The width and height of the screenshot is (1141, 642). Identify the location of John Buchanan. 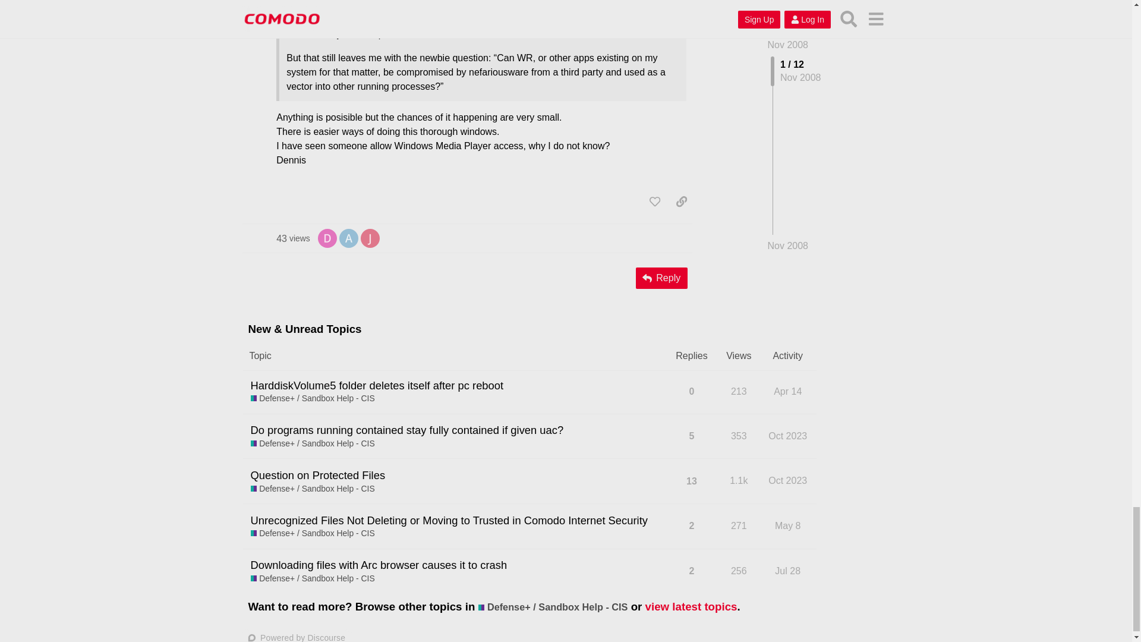
(370, 238).